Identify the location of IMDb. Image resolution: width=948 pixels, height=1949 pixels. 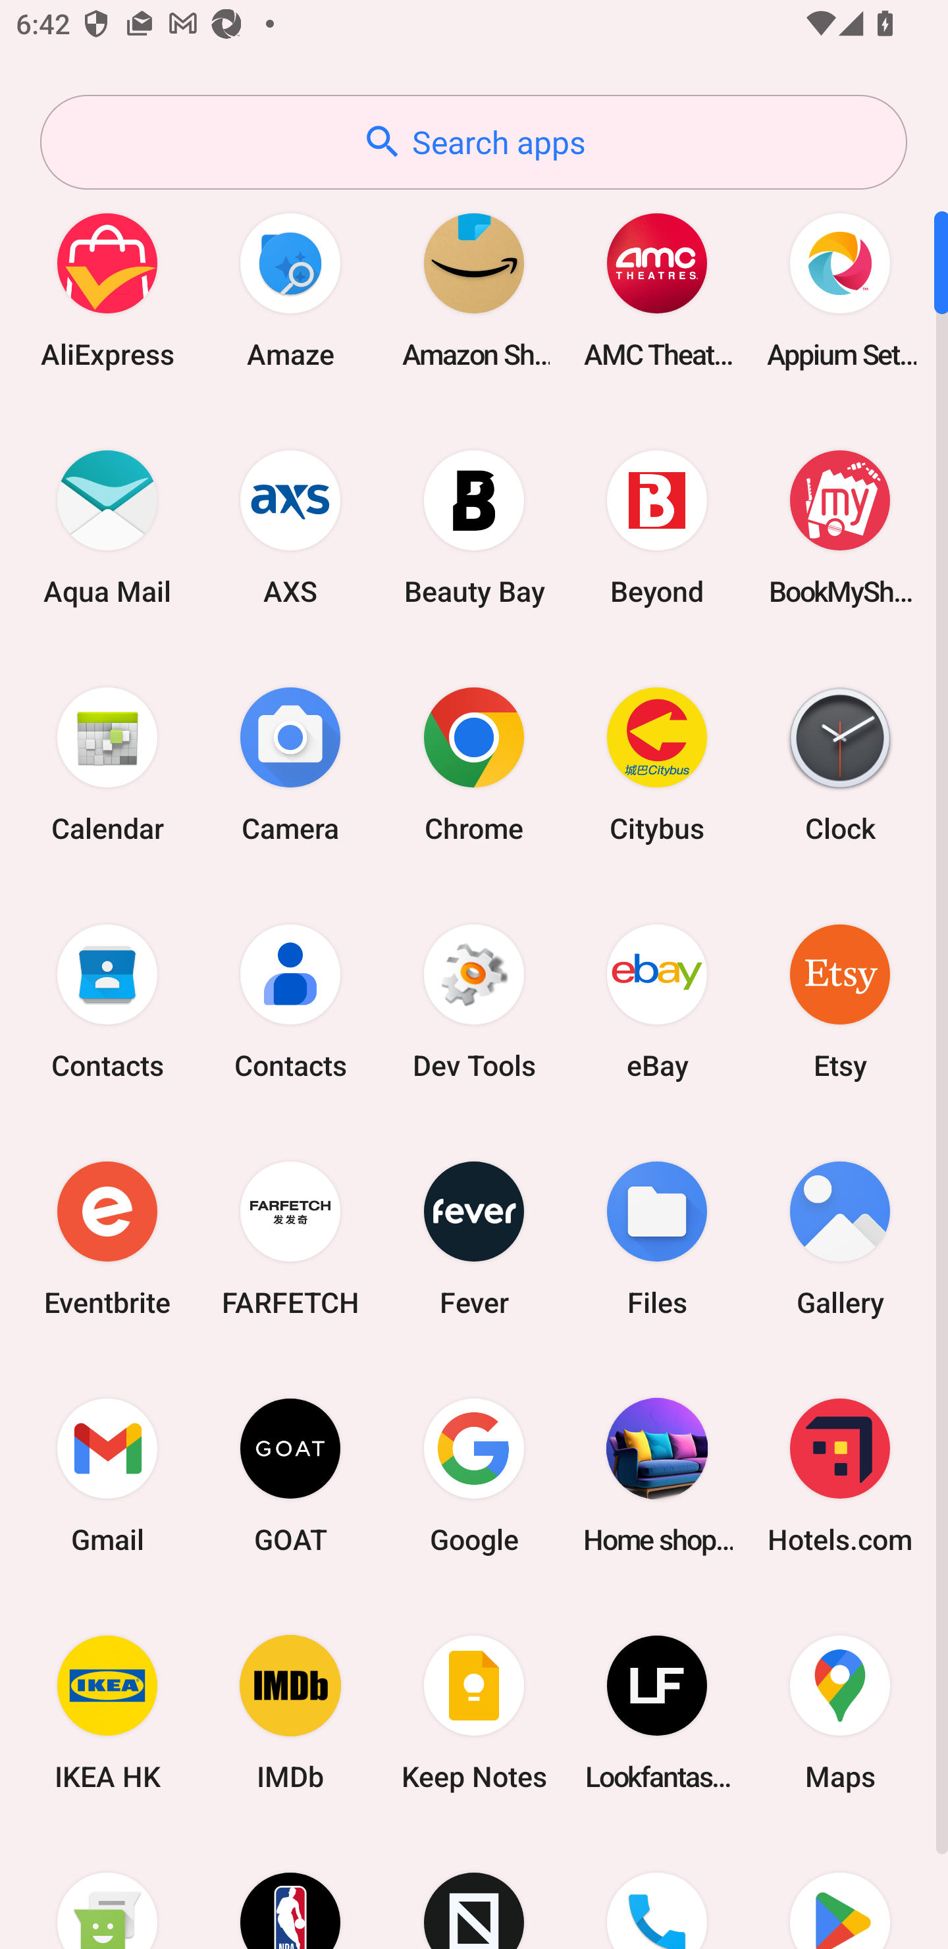
(290, 1713).